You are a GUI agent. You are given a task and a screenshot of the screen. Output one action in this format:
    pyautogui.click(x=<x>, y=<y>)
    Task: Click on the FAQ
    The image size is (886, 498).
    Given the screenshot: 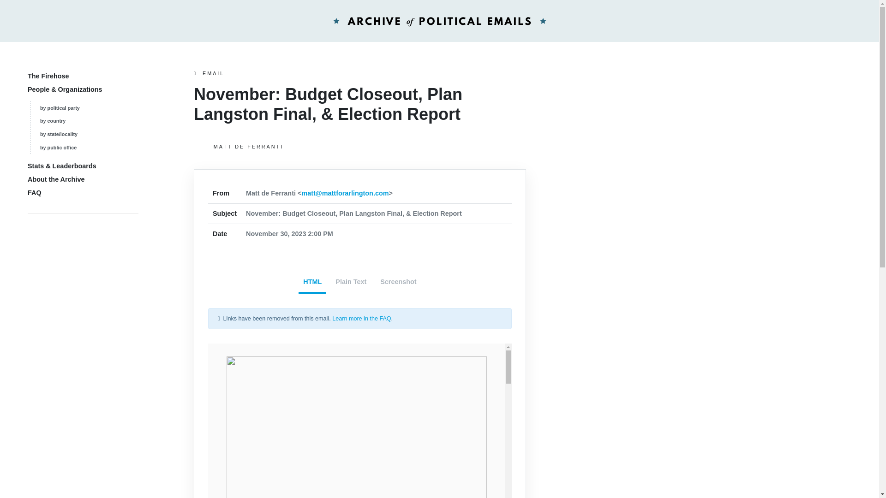 What is the action you would take?
    pyautogui.click(x=34, y=193)
    